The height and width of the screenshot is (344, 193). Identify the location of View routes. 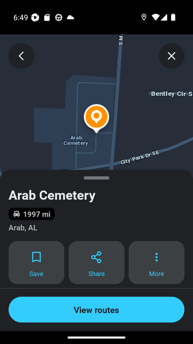
(96, 310).